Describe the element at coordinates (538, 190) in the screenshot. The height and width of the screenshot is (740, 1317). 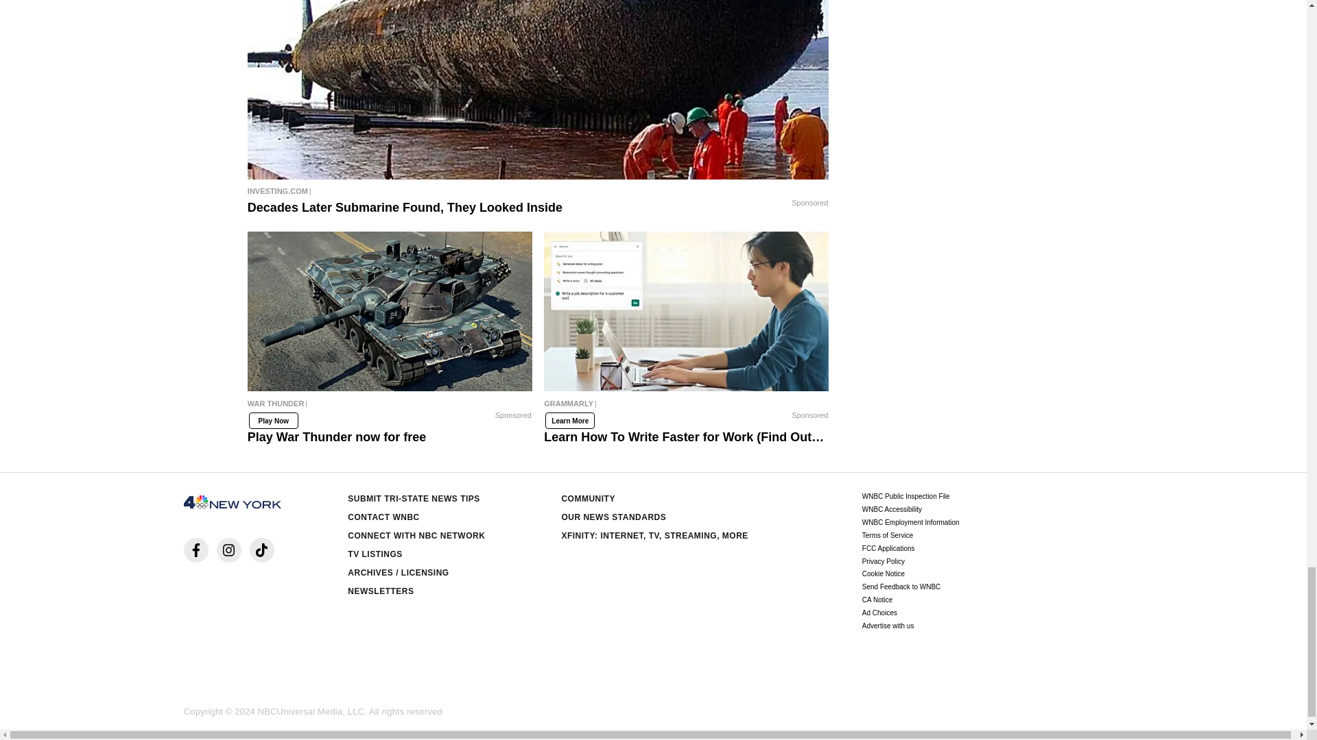
I see `Decades Later Submarine Found, They Looked Inside` at that location.